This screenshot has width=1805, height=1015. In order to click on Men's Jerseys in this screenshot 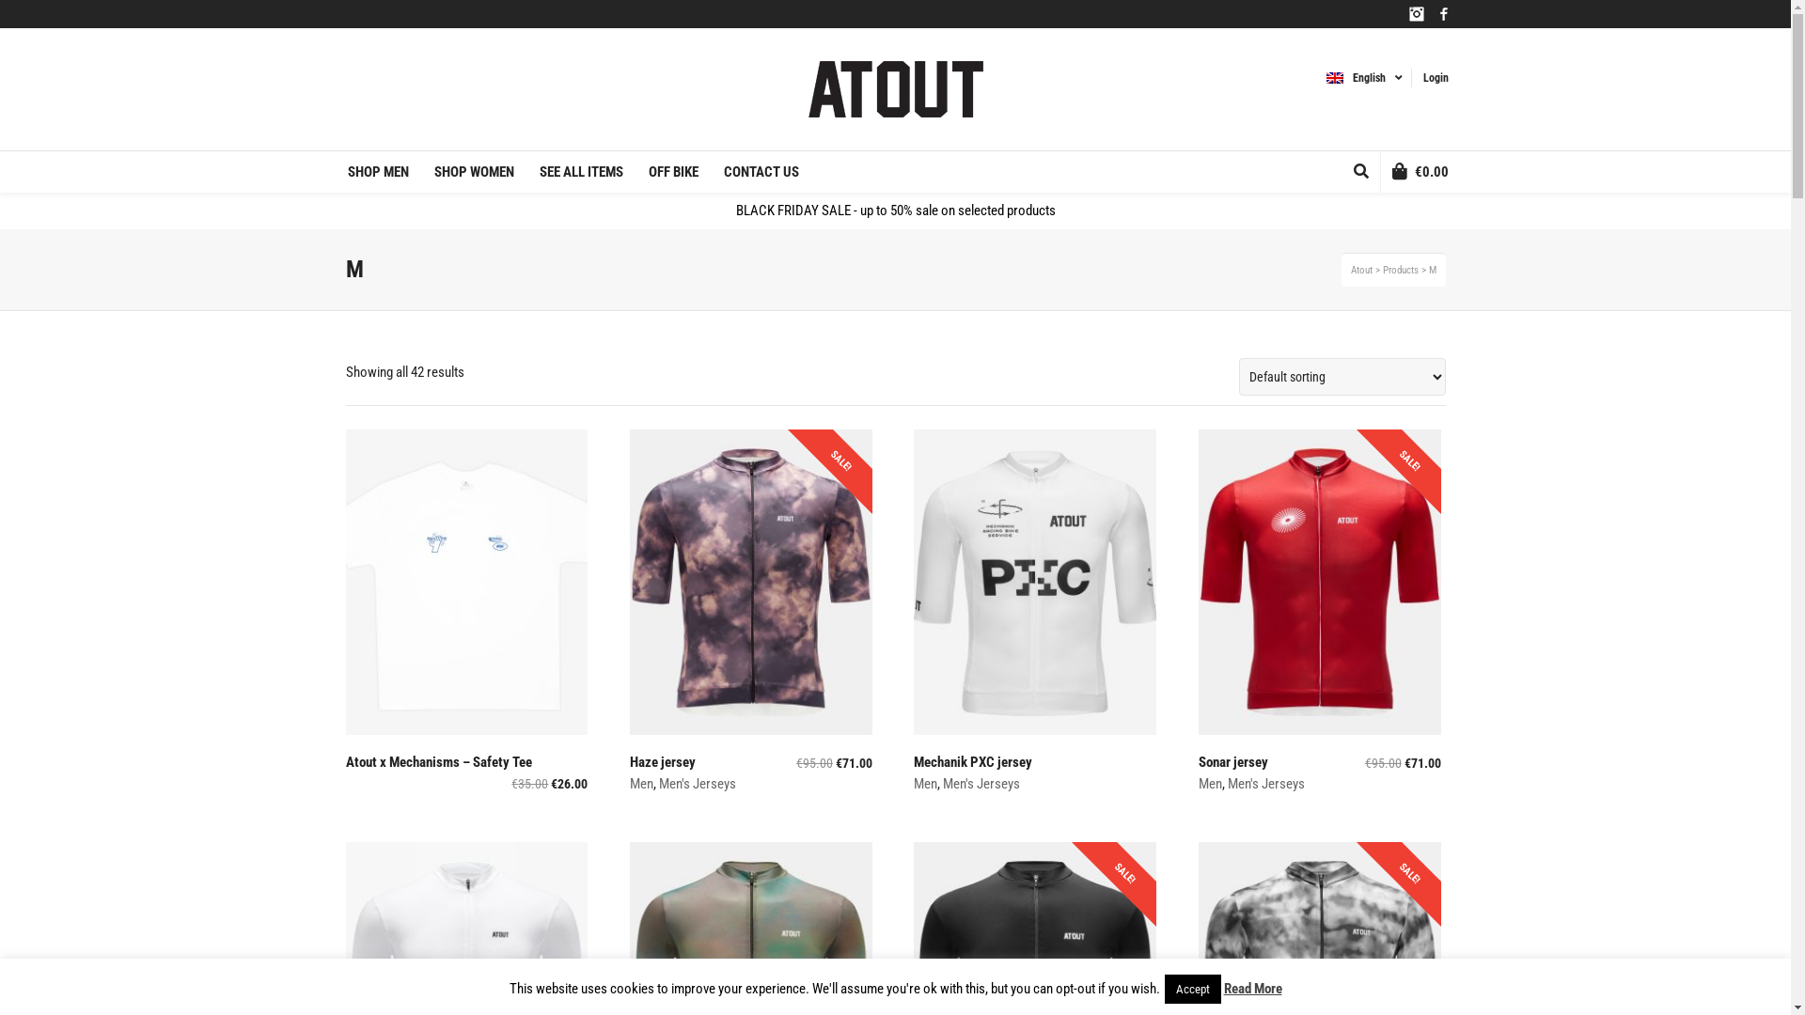, I will do `click(698, 784)`.